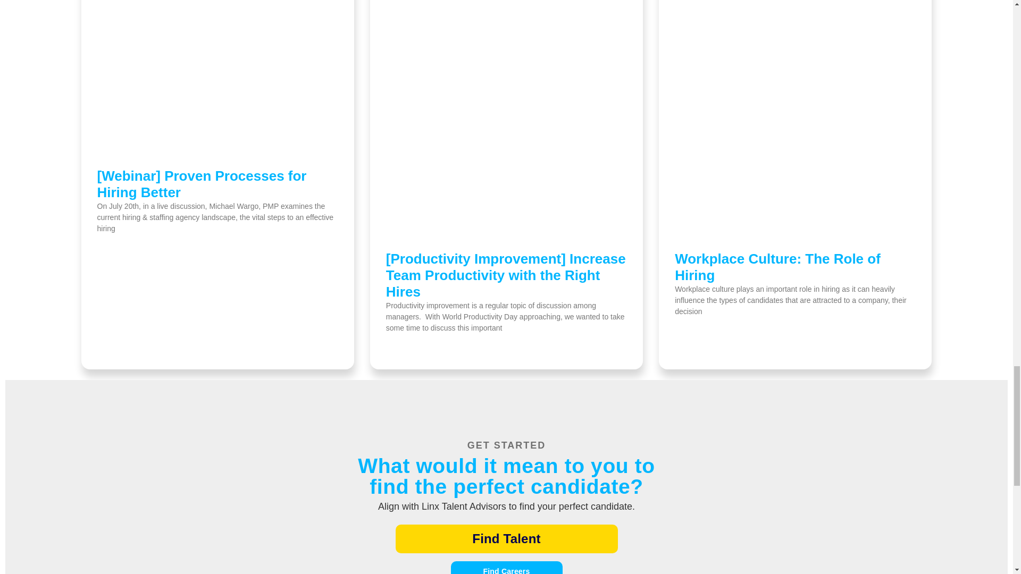 The height and width of the screenshot is (574, 1021). I want to click on Read More, so click(402, 347).